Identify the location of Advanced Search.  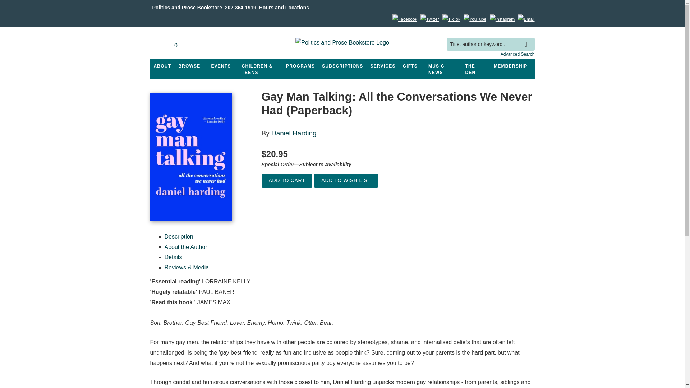
(517, 54).